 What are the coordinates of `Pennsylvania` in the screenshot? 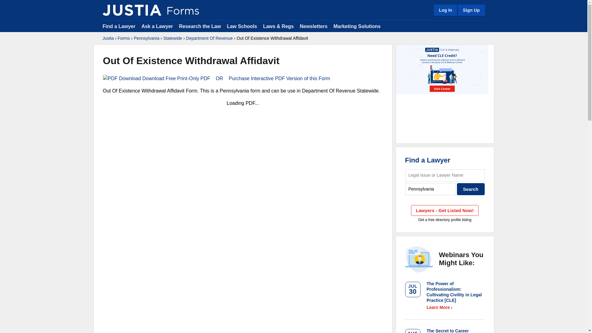 It's located at (146, 38).